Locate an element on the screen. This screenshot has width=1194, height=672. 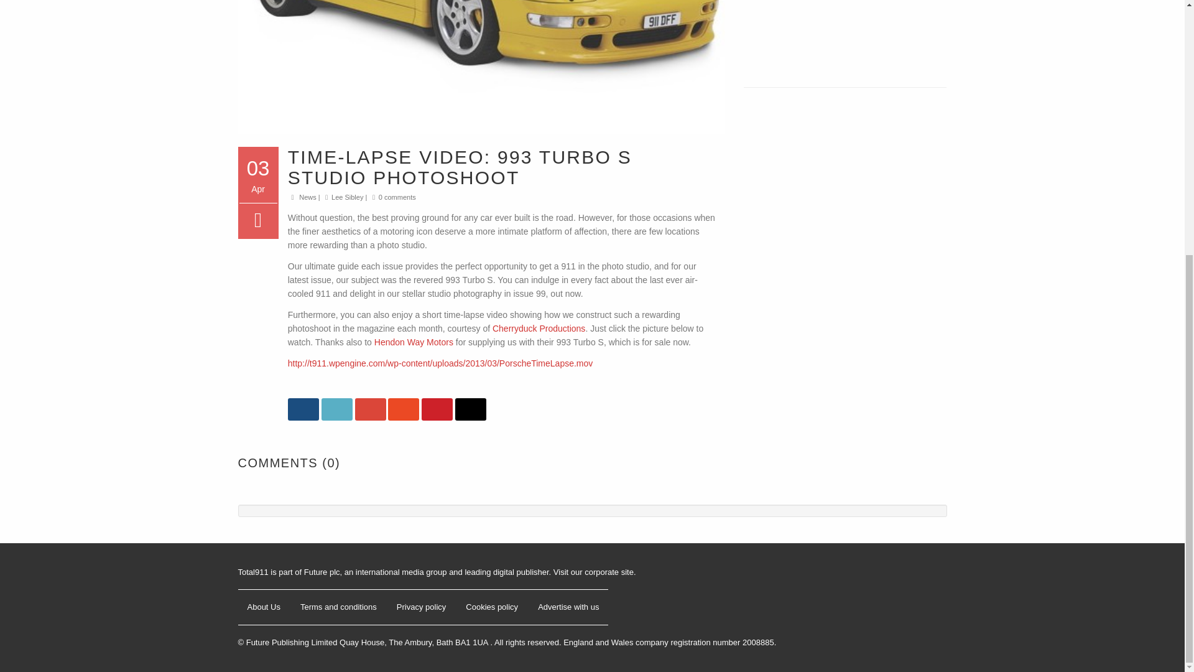
Share Twitter is located at coordinates (336, 409).